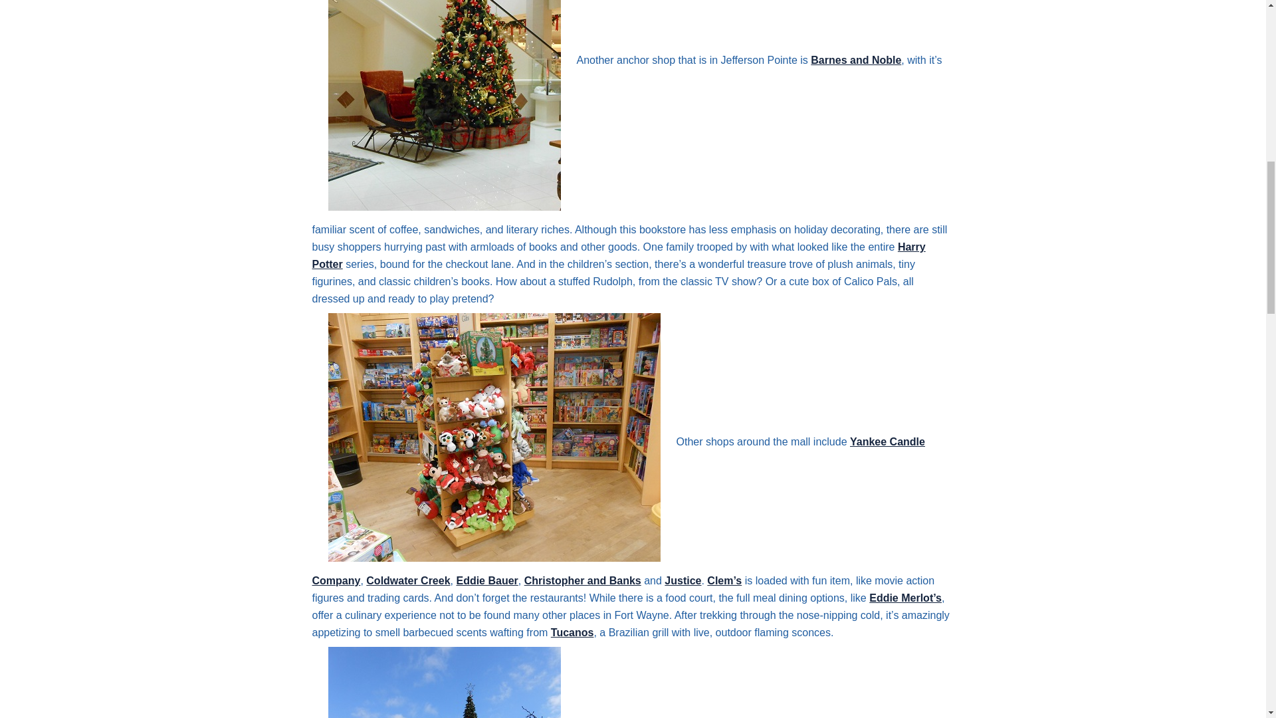  What do you see at coordinates (444, 105) in the screenshot?
I see `AtriumVonMaurSleigh` at bounding box center [444, 105].